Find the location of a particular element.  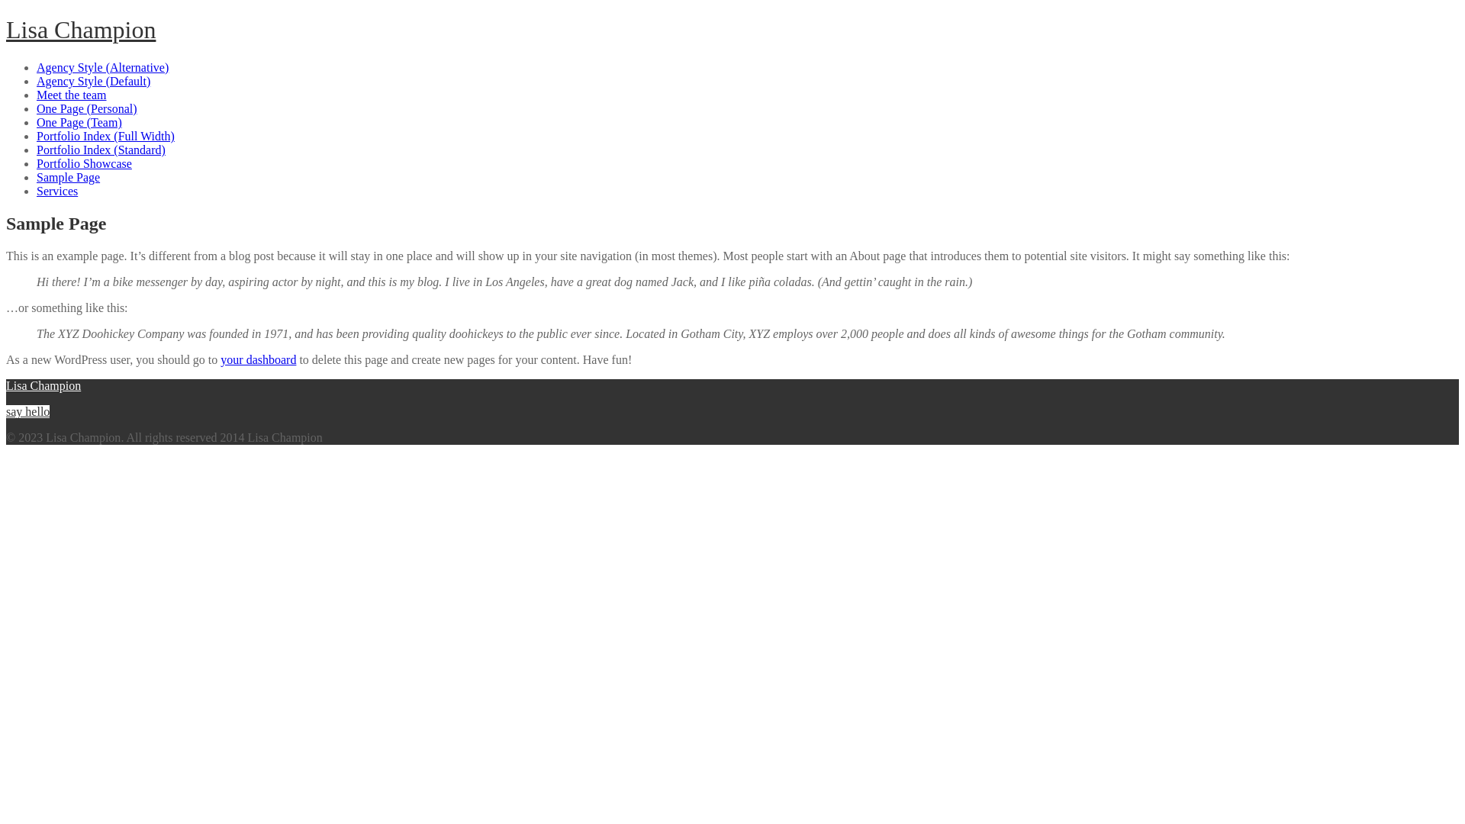

Services is located at coordinates (57, 191).